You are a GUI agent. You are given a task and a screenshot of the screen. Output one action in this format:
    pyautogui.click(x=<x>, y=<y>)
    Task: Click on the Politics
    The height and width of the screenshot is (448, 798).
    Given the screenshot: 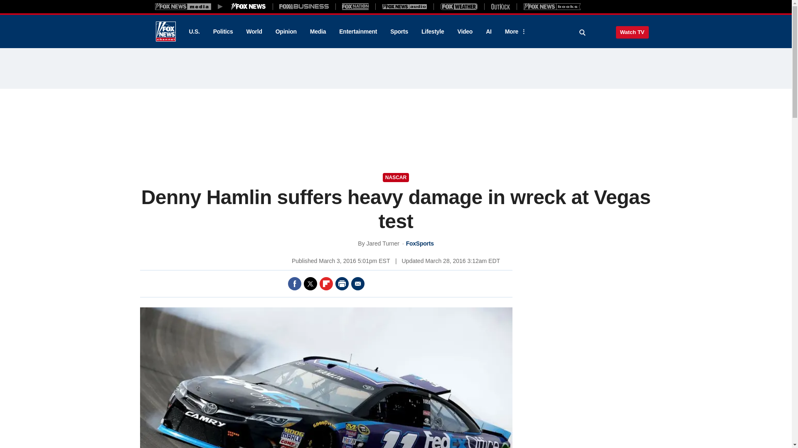 What is the action you would take?
    pyautogui.click(x=223, y=32)
    